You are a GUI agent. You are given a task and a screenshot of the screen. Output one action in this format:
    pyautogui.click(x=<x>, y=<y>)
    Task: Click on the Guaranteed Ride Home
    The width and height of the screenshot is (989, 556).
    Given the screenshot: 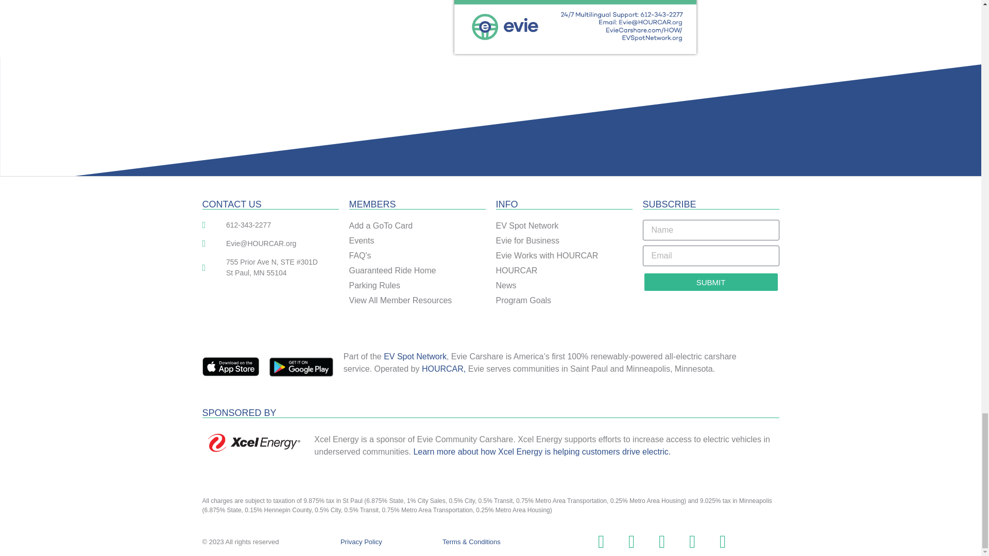 What is the action you would take?
    pyautogui.click(x=417, y=271)
    